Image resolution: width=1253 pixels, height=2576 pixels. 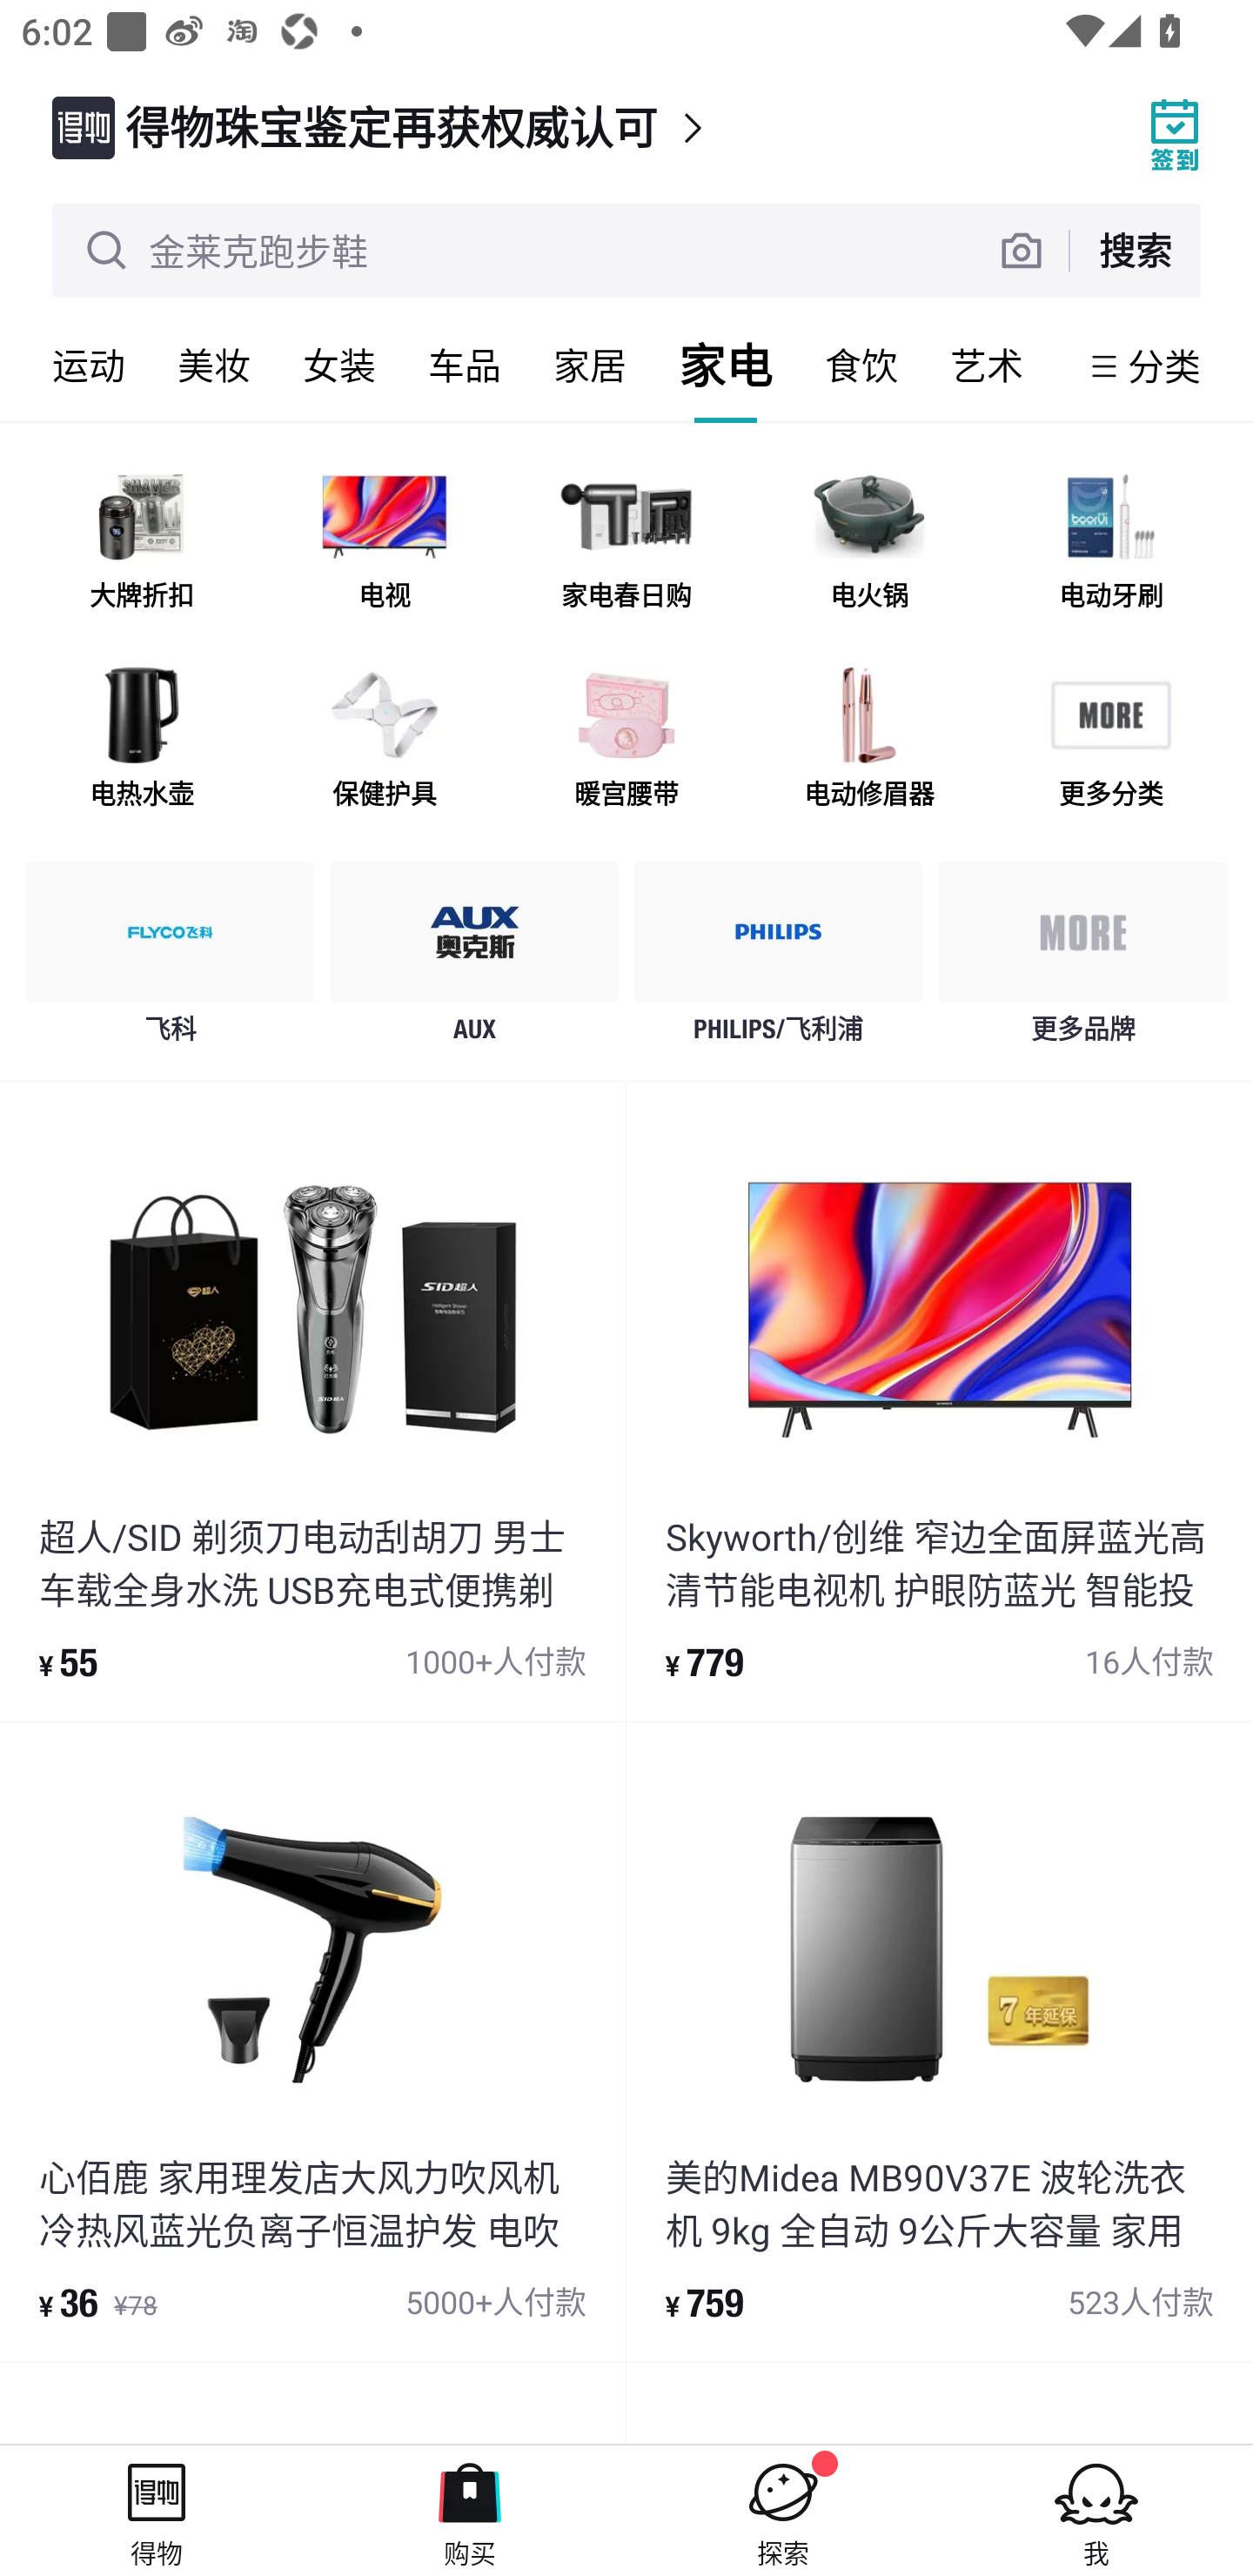 What do you see at coordinates (142, 740) in the screenshot?
I see `电热水壶` at bounding box center [142, 740].